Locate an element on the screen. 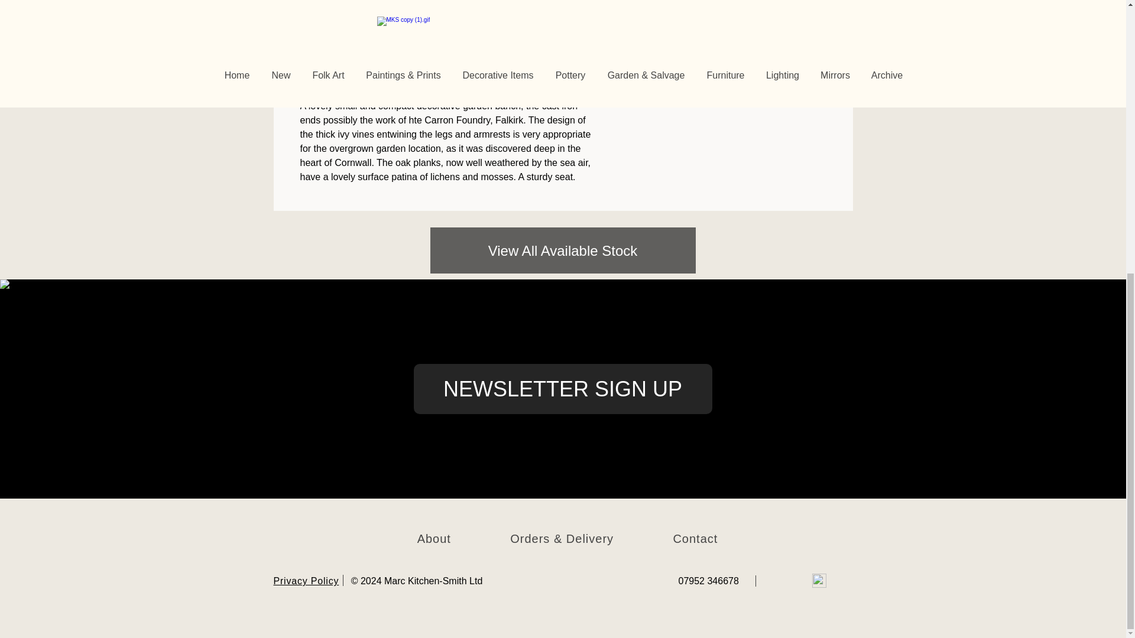  Privacy Policy is located at coordinates (306, 581).